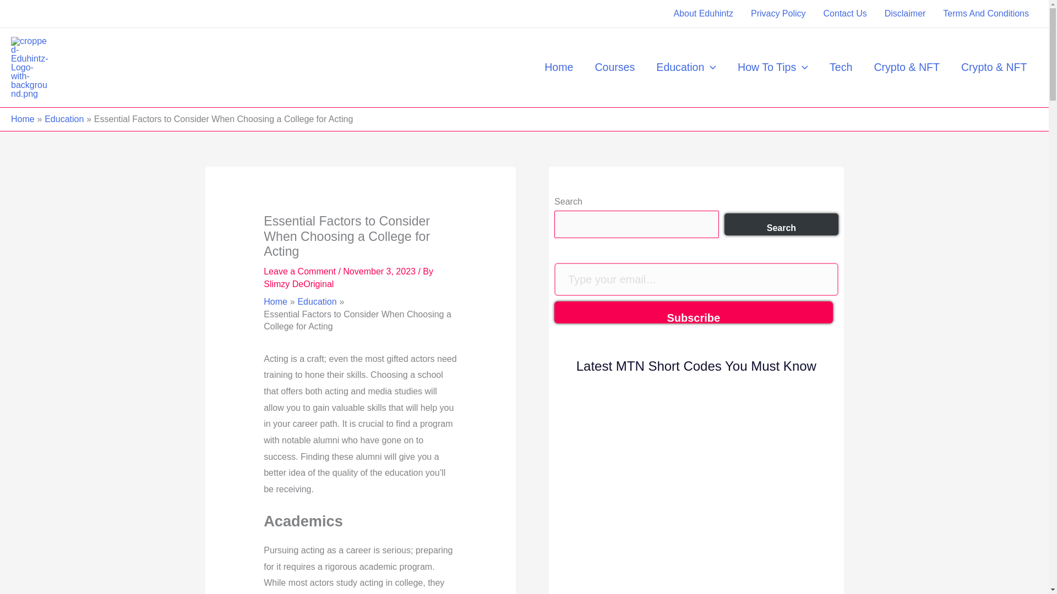 The width and height of the screenshot is (1057, 594). Describe the element at coordinates (686, 67) in the screenshot. I see `Education` at that location.